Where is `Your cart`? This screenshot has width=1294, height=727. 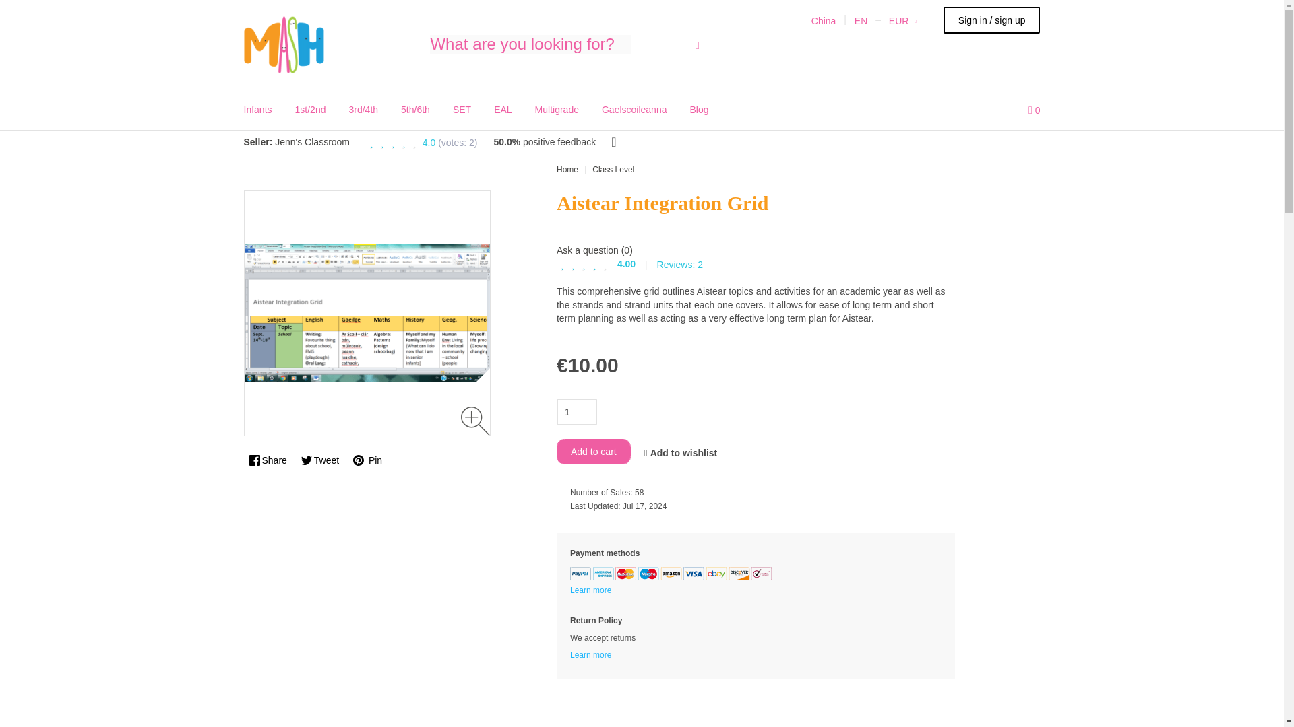
Your cart is located at coordinates (1034, 109).